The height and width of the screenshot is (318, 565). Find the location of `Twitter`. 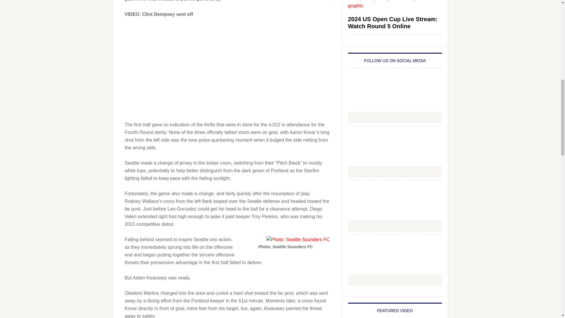

Twitter is located at coordinates (395, 206).